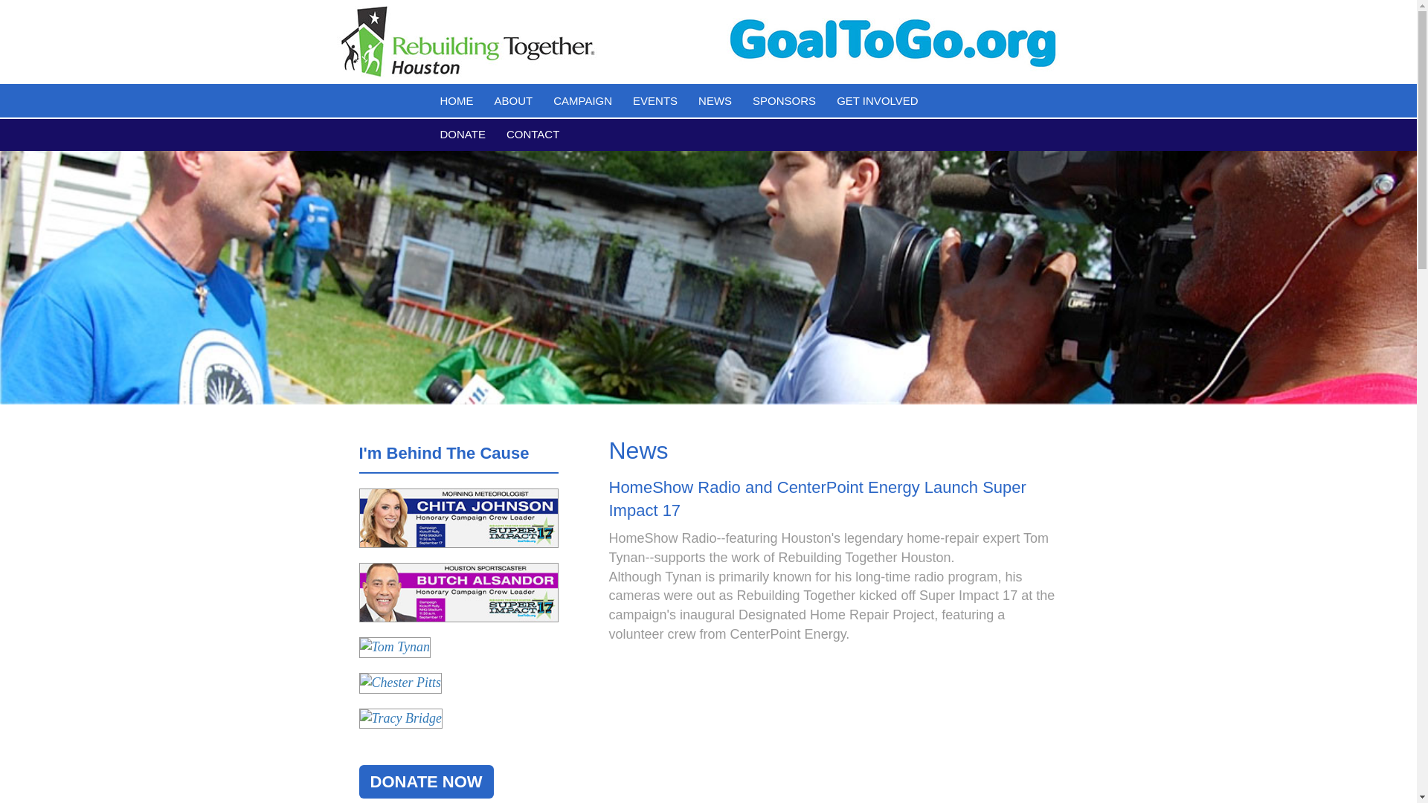 The height and width of the screenshot is (803, 1428). What do you see at coordinates (463, 134) in the screenshot?
I see `DONATE` at bounding box center [463, 134].